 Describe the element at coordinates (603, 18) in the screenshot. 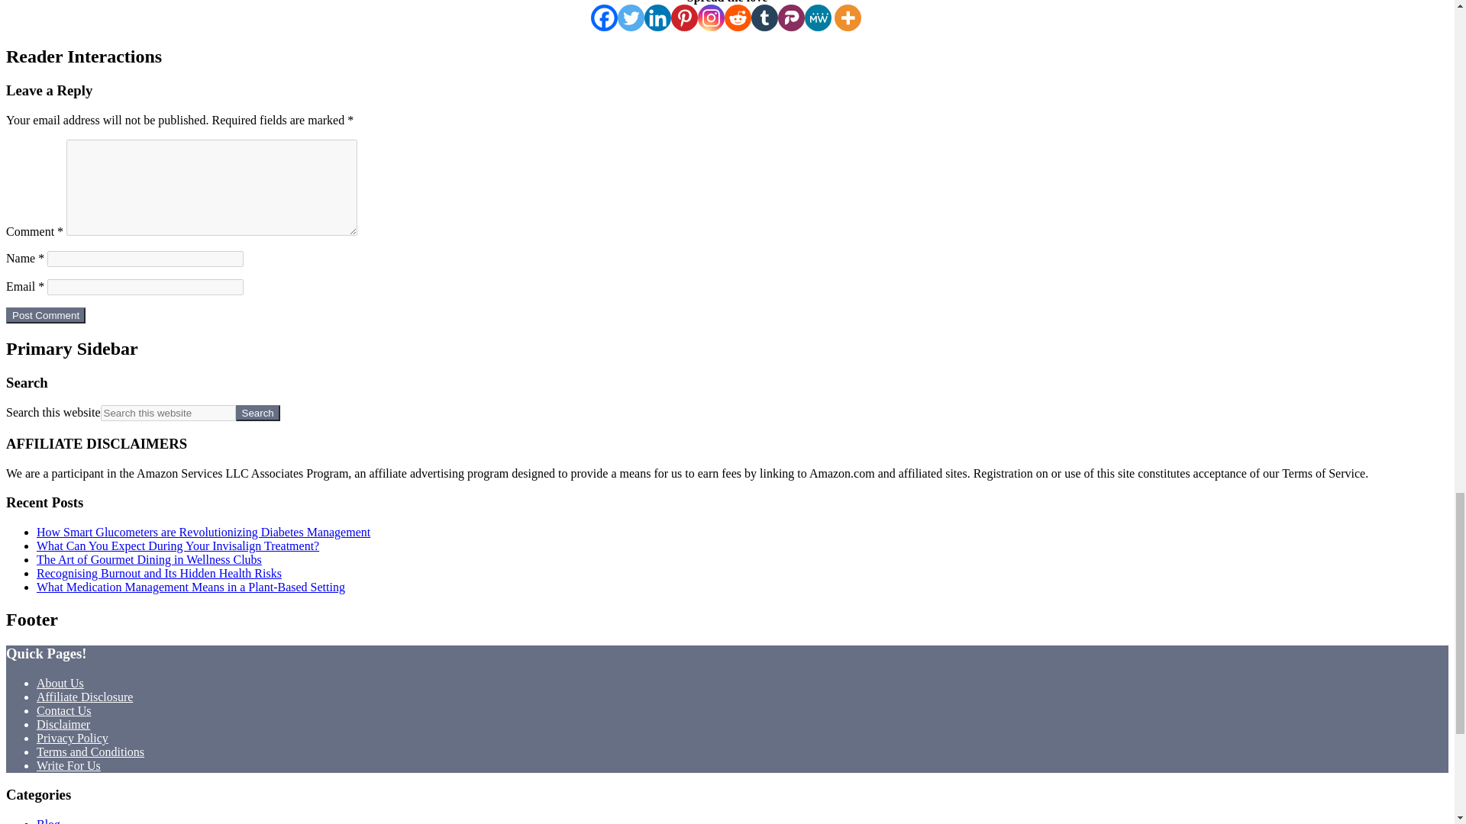

I see `Facebook` at that location.